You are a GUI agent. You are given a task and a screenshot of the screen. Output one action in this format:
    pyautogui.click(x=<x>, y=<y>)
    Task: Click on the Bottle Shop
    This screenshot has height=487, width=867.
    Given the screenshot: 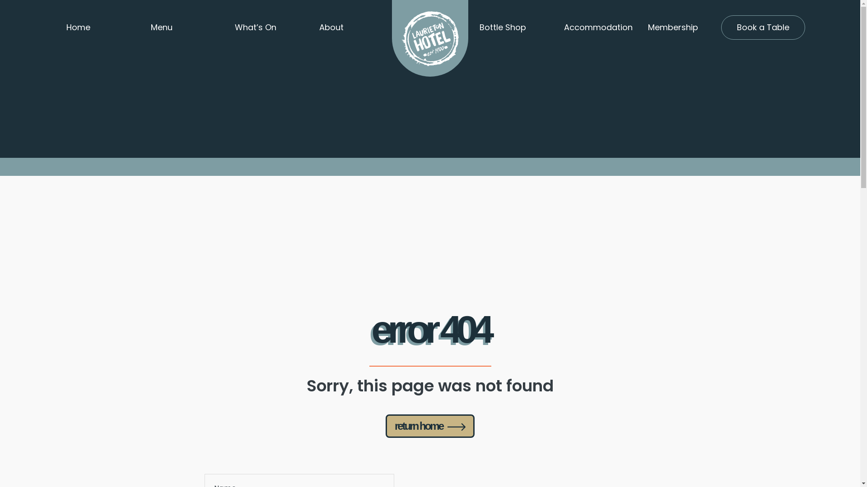 What is the action you would take?
    pyautogui.click(x=510, y=28)
    